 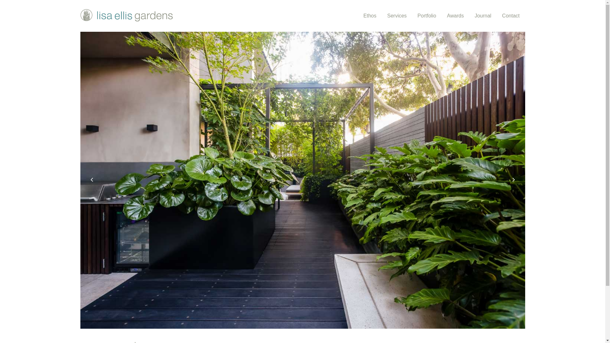 I want to click on Contact, so click(x=511, y=16).